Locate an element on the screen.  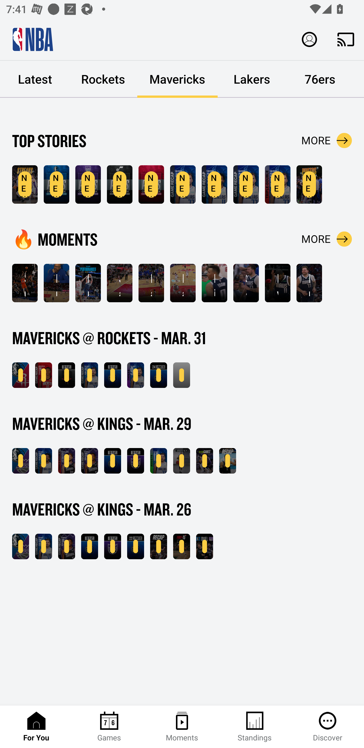
Highlights From Luka Doncic's 9-3-pointer Game NEW is located at coordinates (135, 375).